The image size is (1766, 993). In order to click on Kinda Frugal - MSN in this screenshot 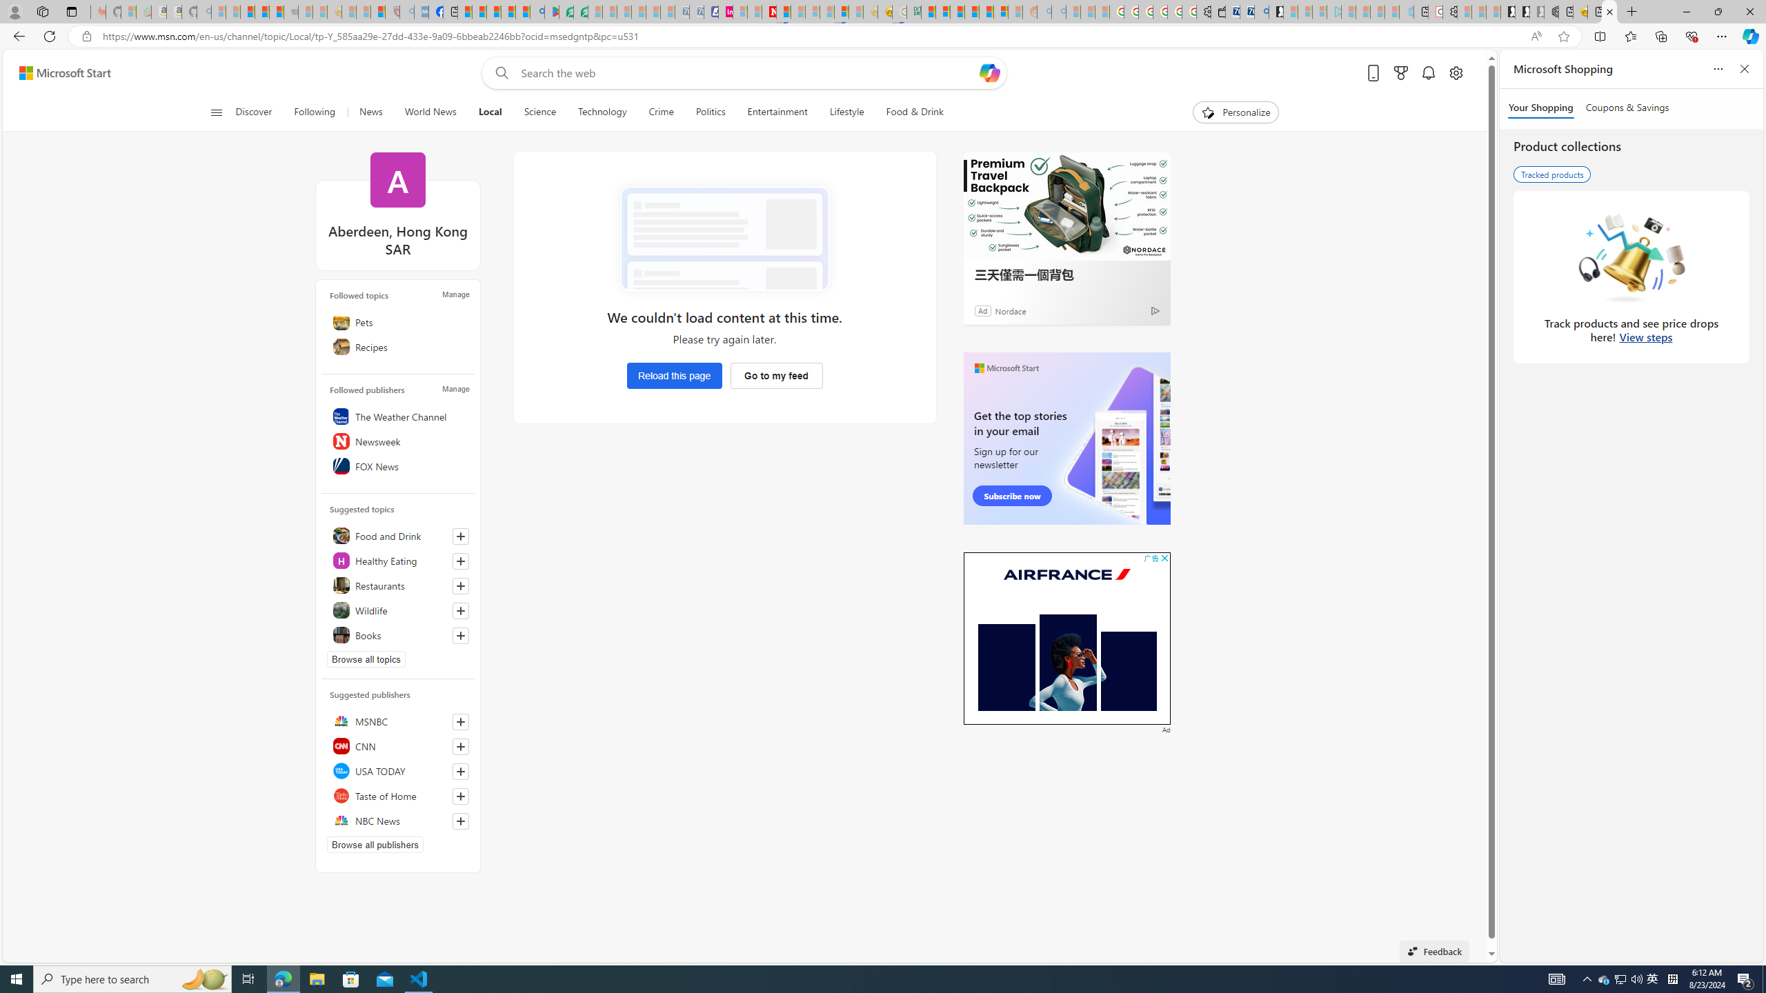, I will do `click(986, 12)`.